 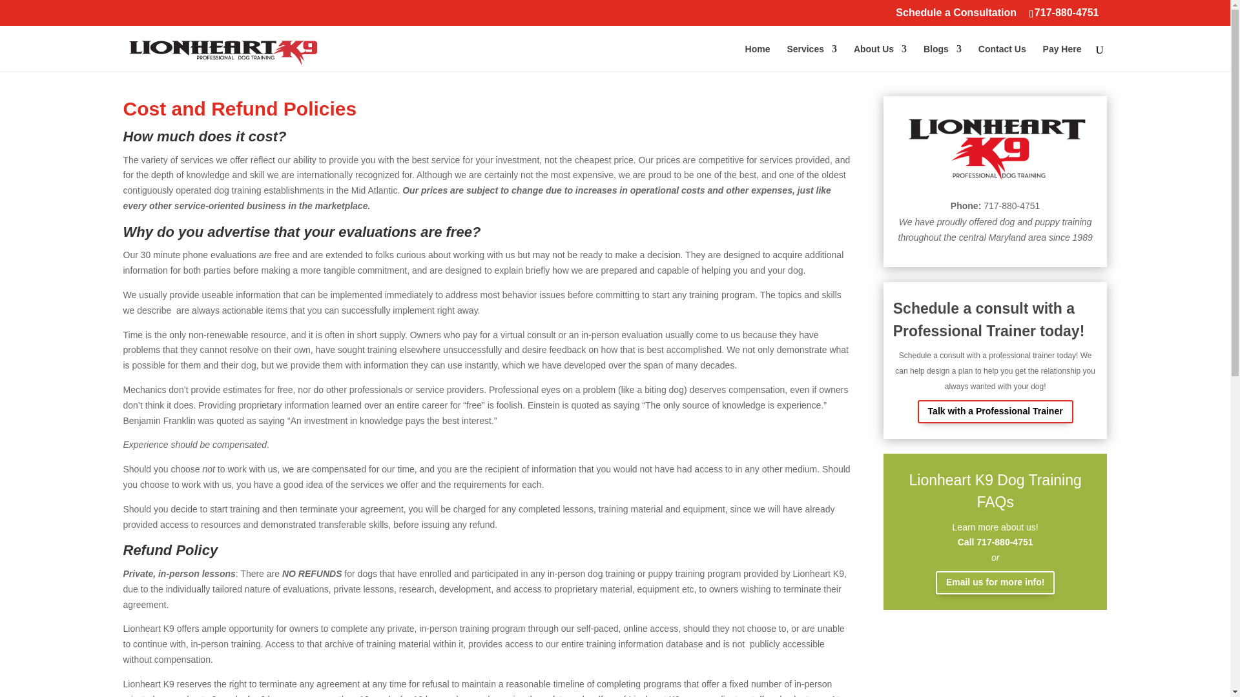 What do you see at coordinates (757, 58) in the screenshot?
I see `Home` at bounding box center [757, 58].